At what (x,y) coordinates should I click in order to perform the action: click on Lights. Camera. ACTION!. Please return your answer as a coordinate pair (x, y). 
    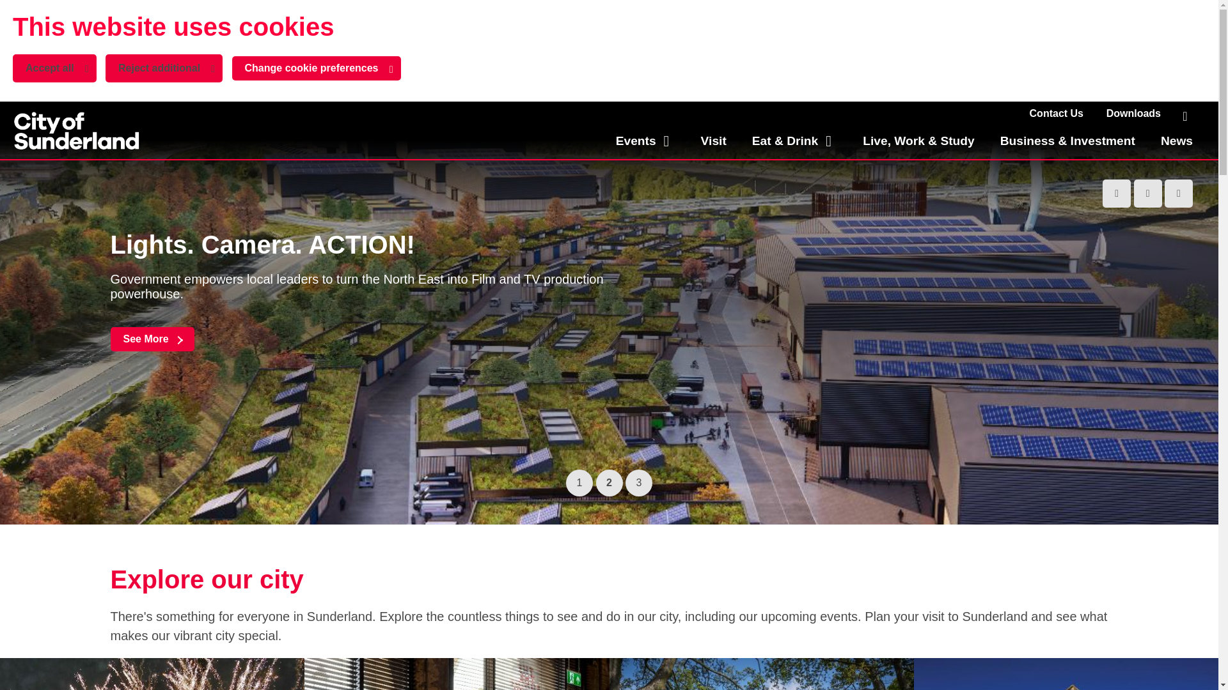
    Looking at the image, I should click on (152, 339).